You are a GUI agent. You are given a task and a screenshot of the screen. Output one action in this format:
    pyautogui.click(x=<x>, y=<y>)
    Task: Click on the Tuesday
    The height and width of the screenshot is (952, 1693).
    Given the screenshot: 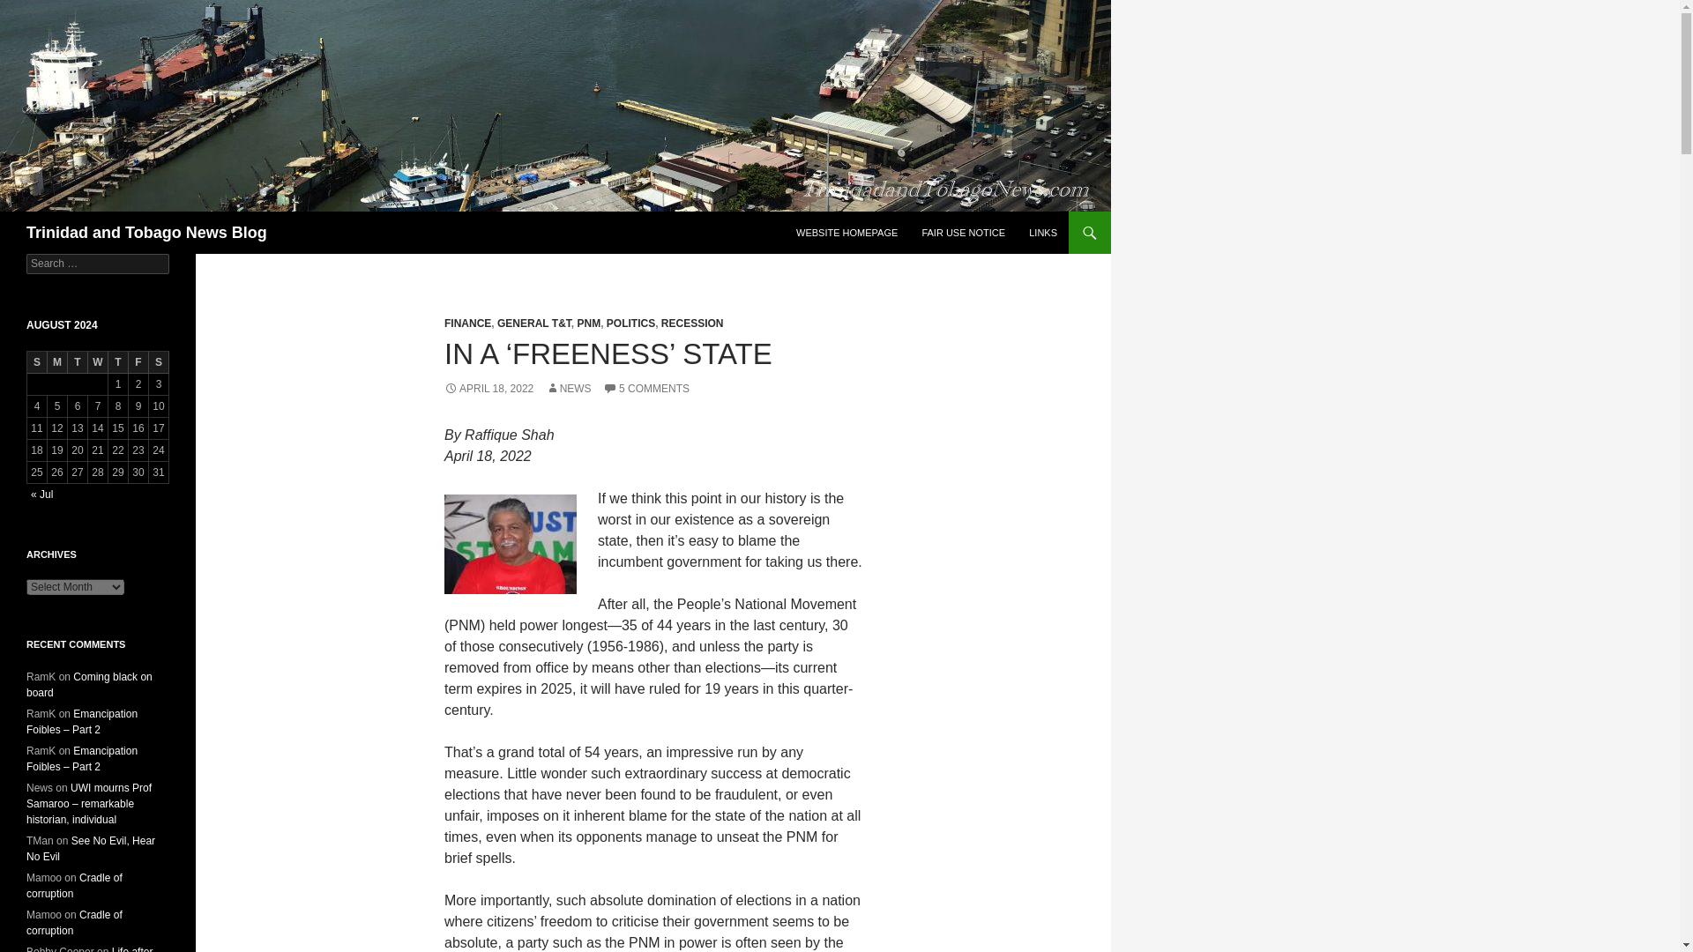 What is the action you would take?
    pyautogui.click(x=78, y=362)
    